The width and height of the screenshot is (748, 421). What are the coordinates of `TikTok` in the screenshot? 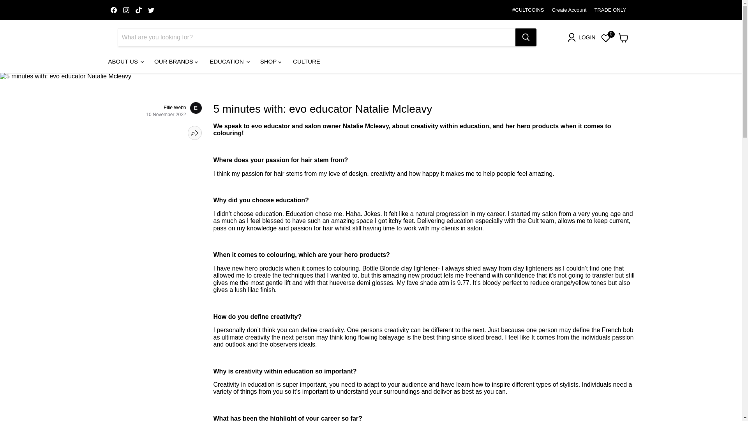 It's located at (139, 10).